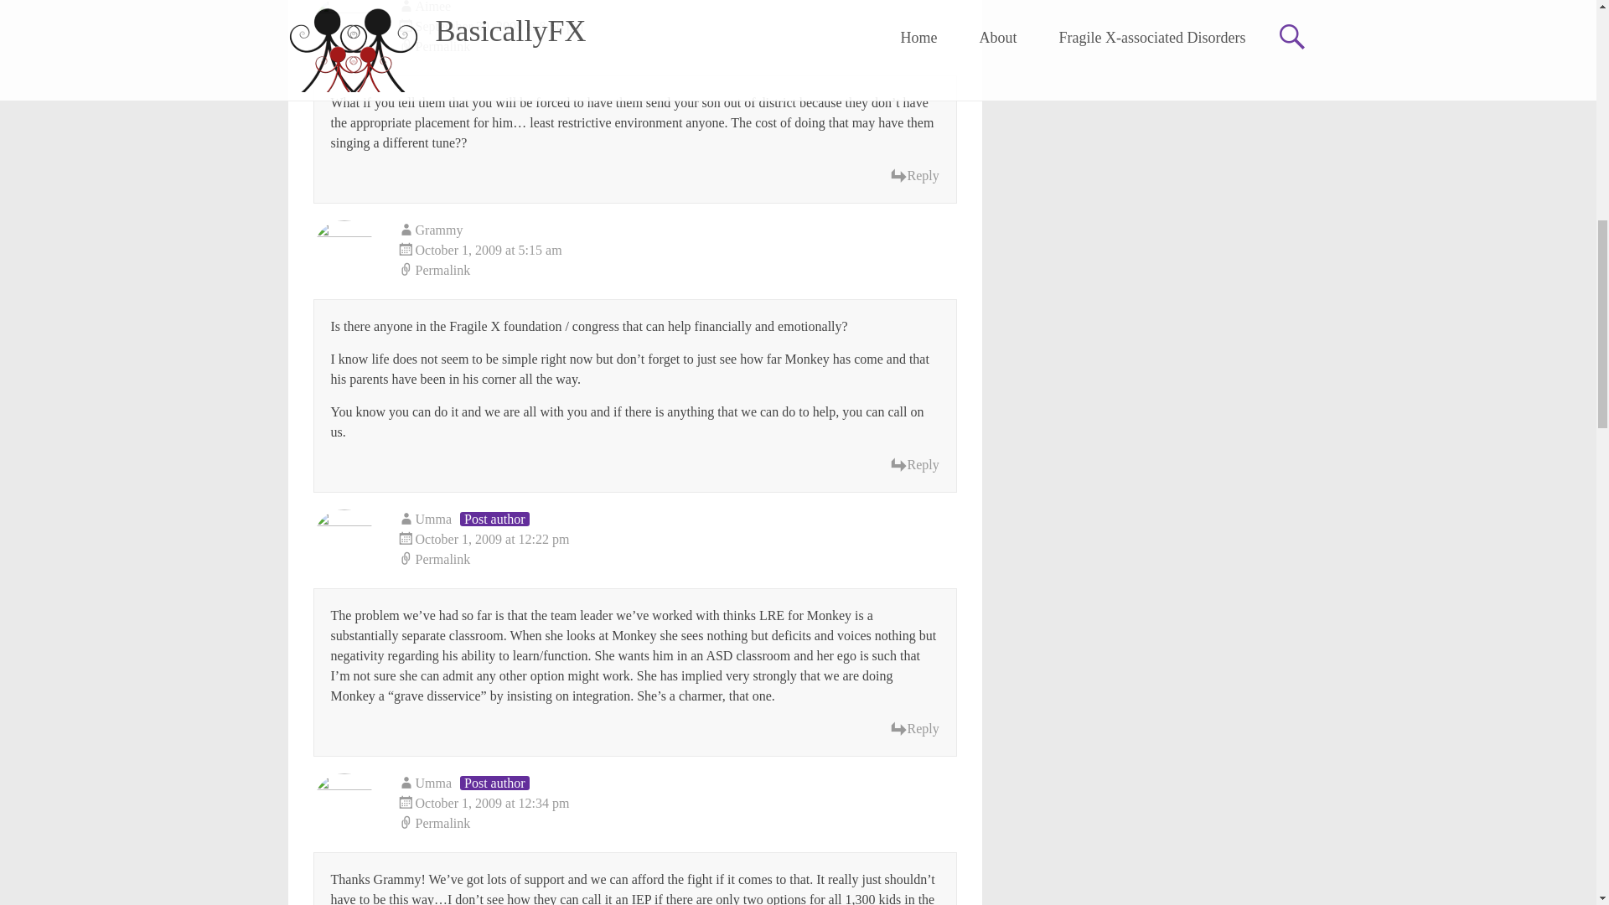  I want to click on Reply, so click(914, 729).